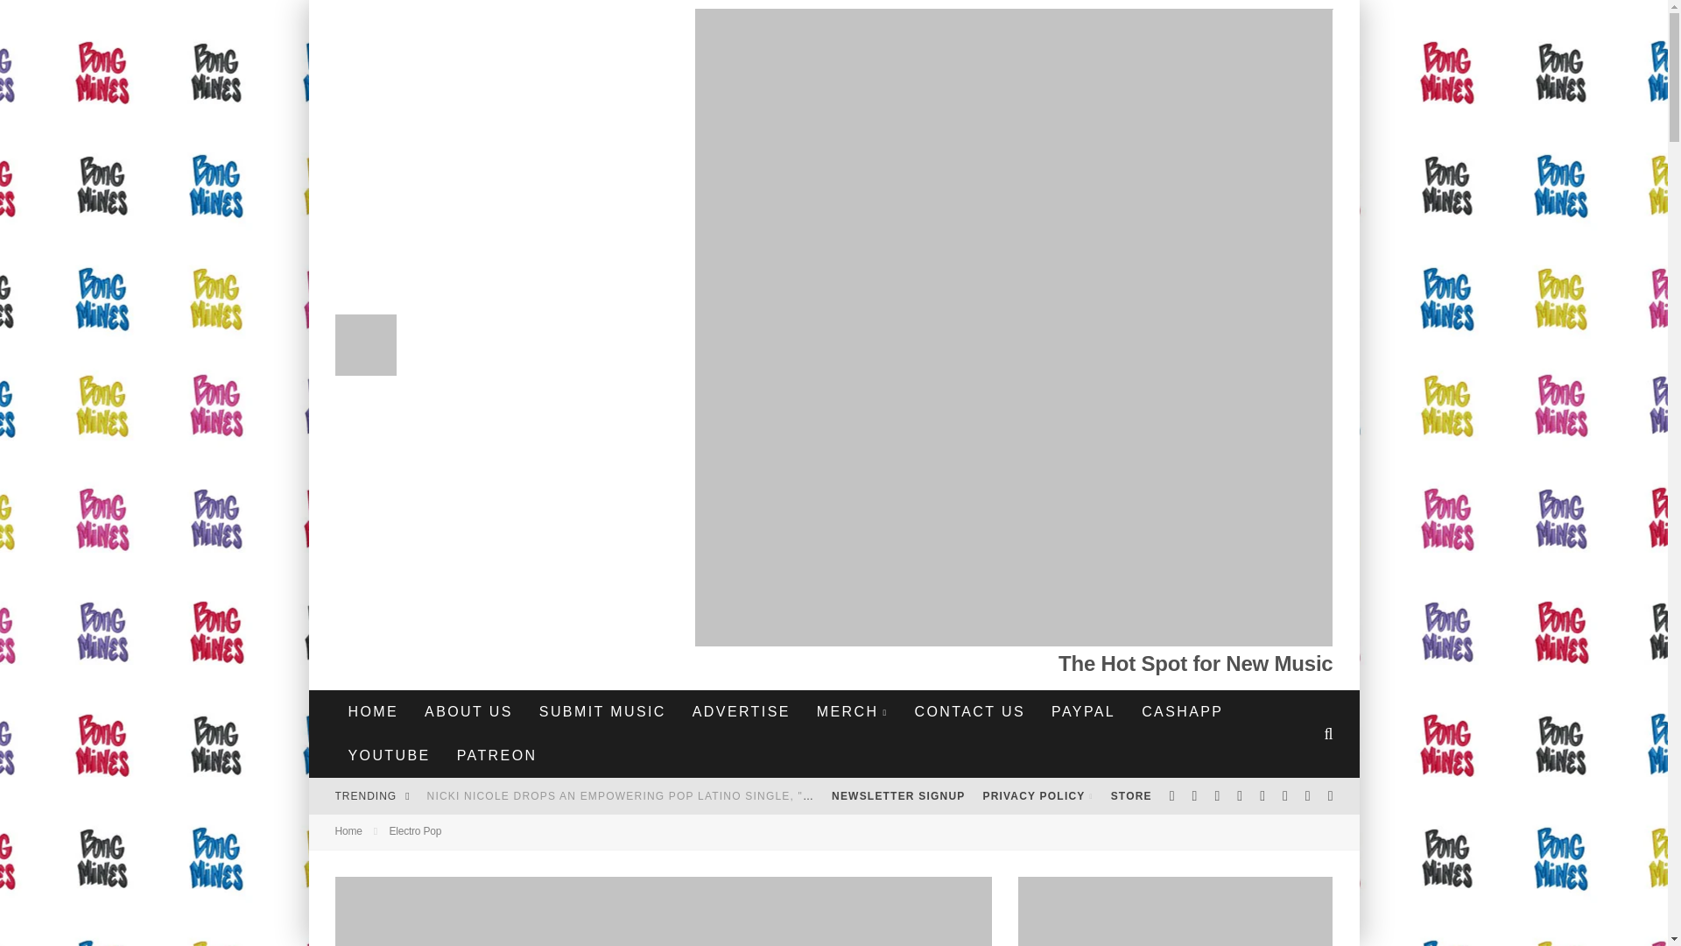  Describe the element at coordinates (389, 755) in the screenshot. I see `YOUTUBE` at that location.